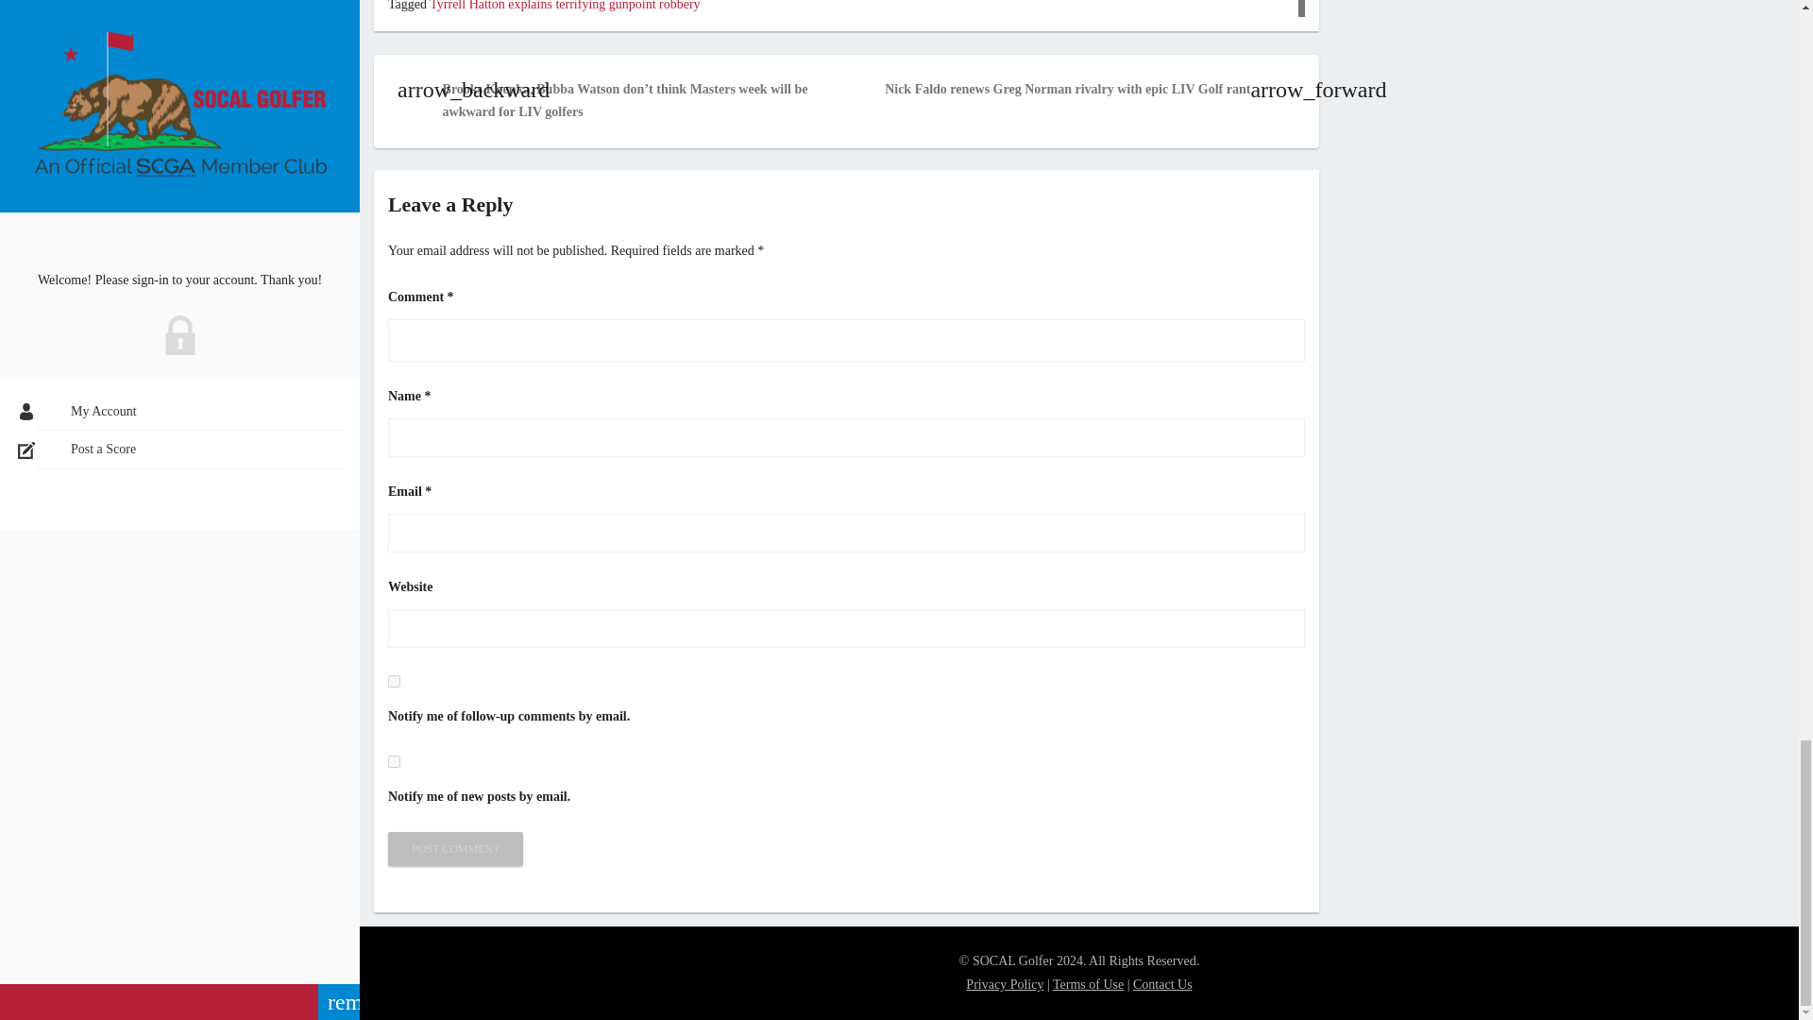 The image size is (1813, 1020). I want to click on subscribe, so click(394, 680).